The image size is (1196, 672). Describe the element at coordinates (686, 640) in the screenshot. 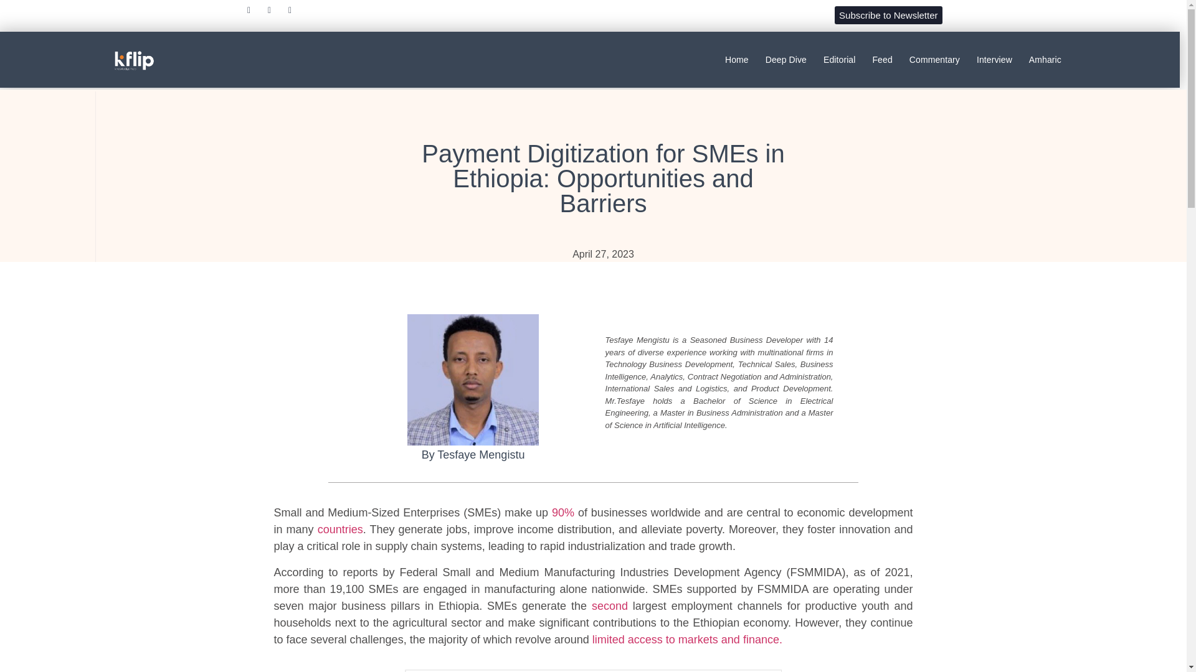

I see `limited access to markets and finance.` at that location.